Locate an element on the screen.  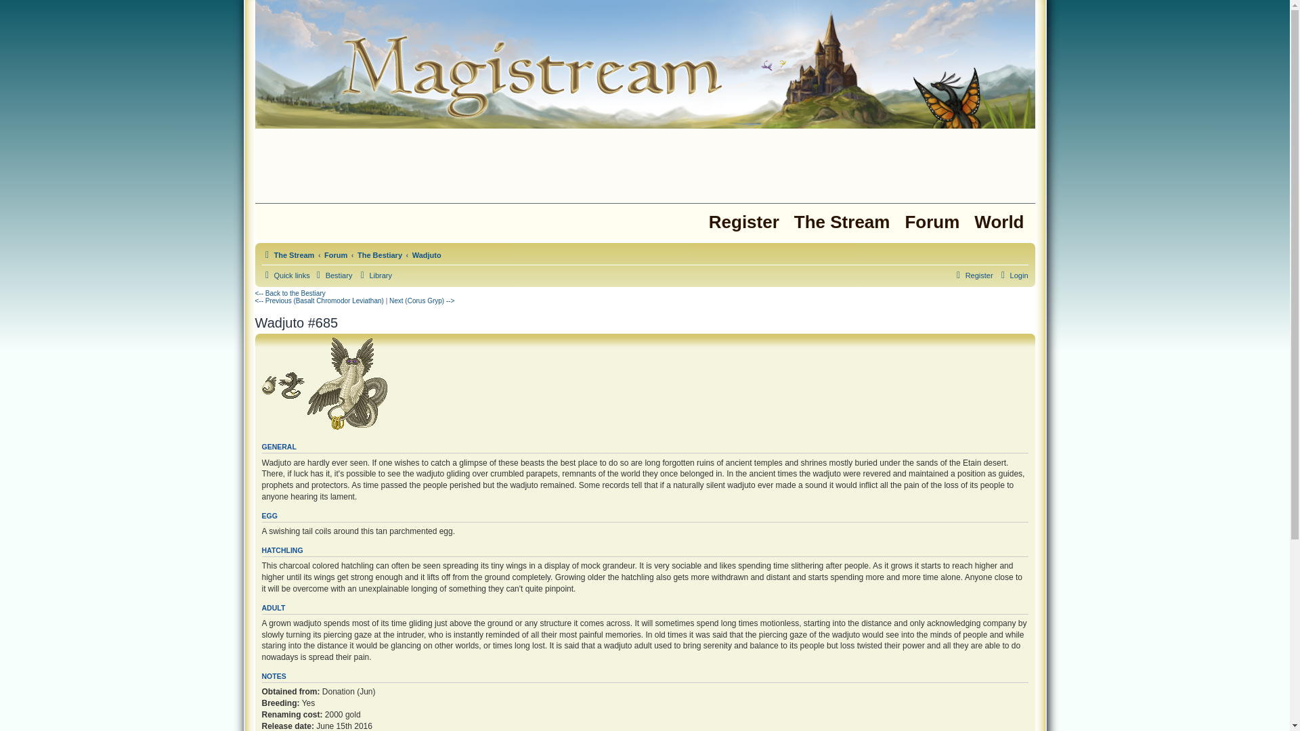
The Bestiary is located at coordinates (379, 254).